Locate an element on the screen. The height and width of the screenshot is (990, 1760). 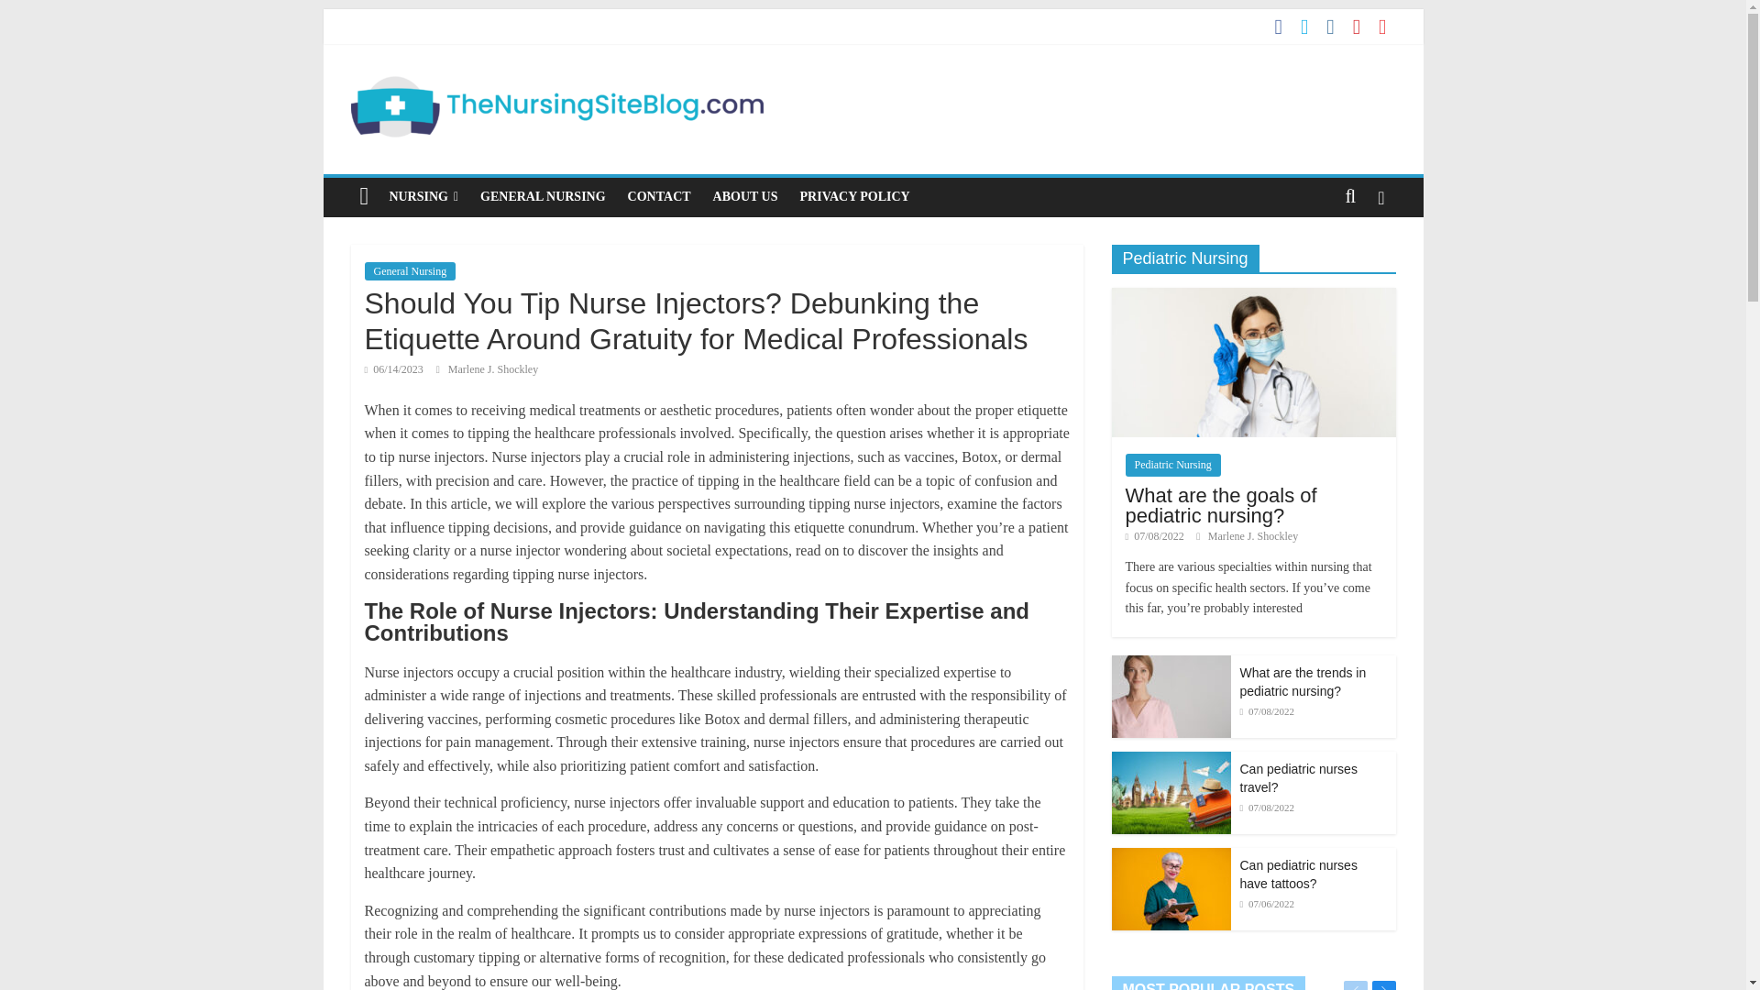
CONTACT is located at coordinates (660, 197).